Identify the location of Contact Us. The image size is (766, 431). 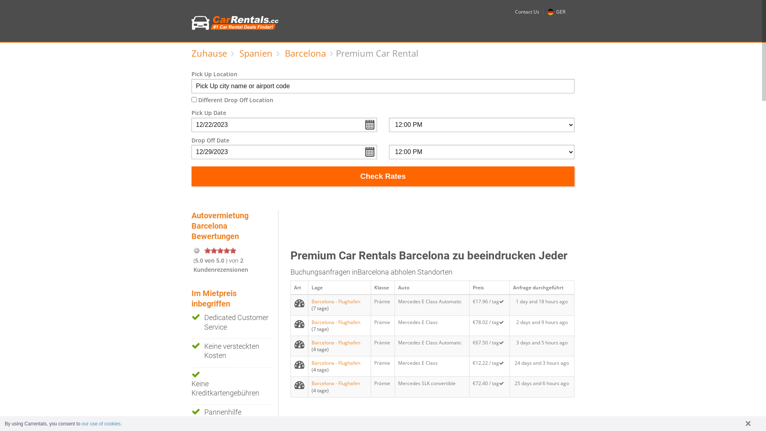
(527, 12).